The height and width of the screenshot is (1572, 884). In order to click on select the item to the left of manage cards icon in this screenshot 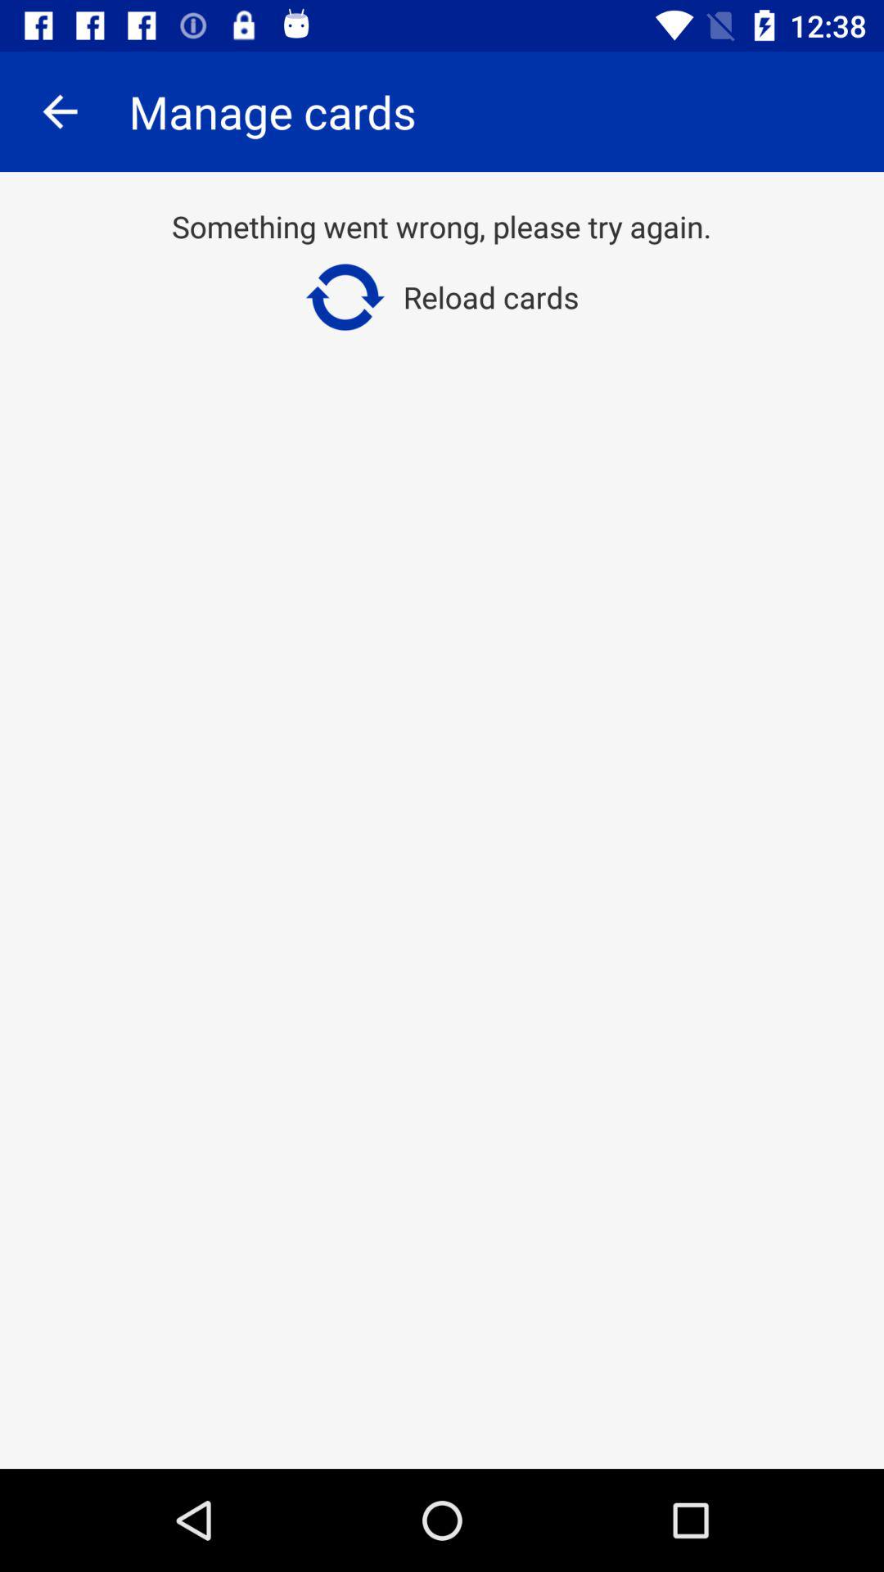, I will do `click(60, 111)`.